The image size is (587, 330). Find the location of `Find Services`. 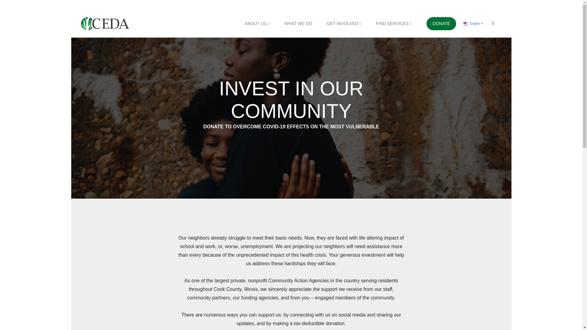

Find Services is located at coordinates (394, 24).